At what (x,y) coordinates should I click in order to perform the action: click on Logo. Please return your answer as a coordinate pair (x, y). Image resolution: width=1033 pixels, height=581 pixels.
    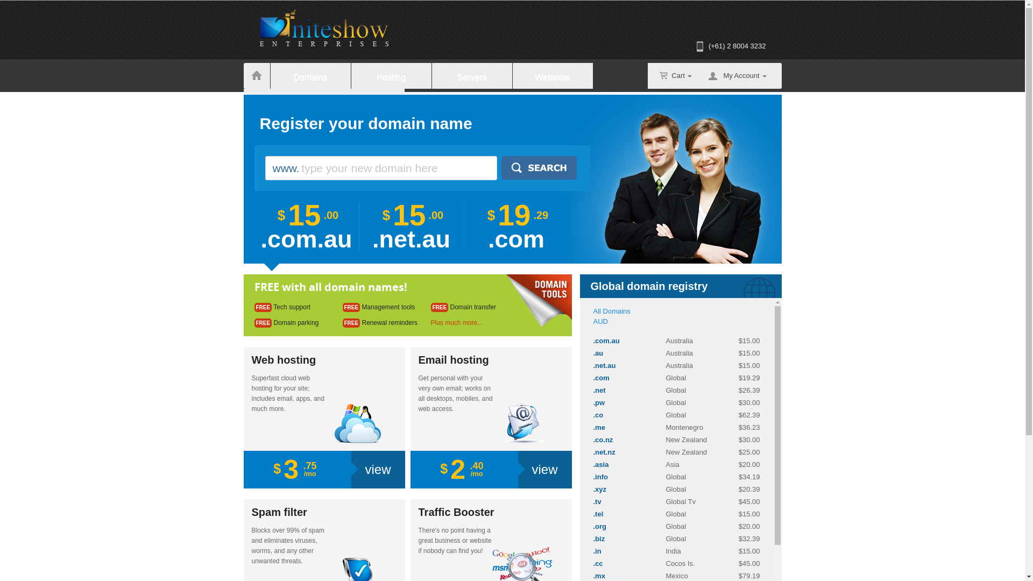
    Looking at the image, I should click on (324, 28).